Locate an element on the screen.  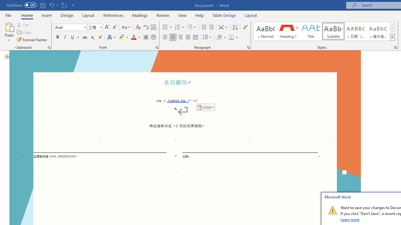
AutoSave is located at coordinates (21, 5).